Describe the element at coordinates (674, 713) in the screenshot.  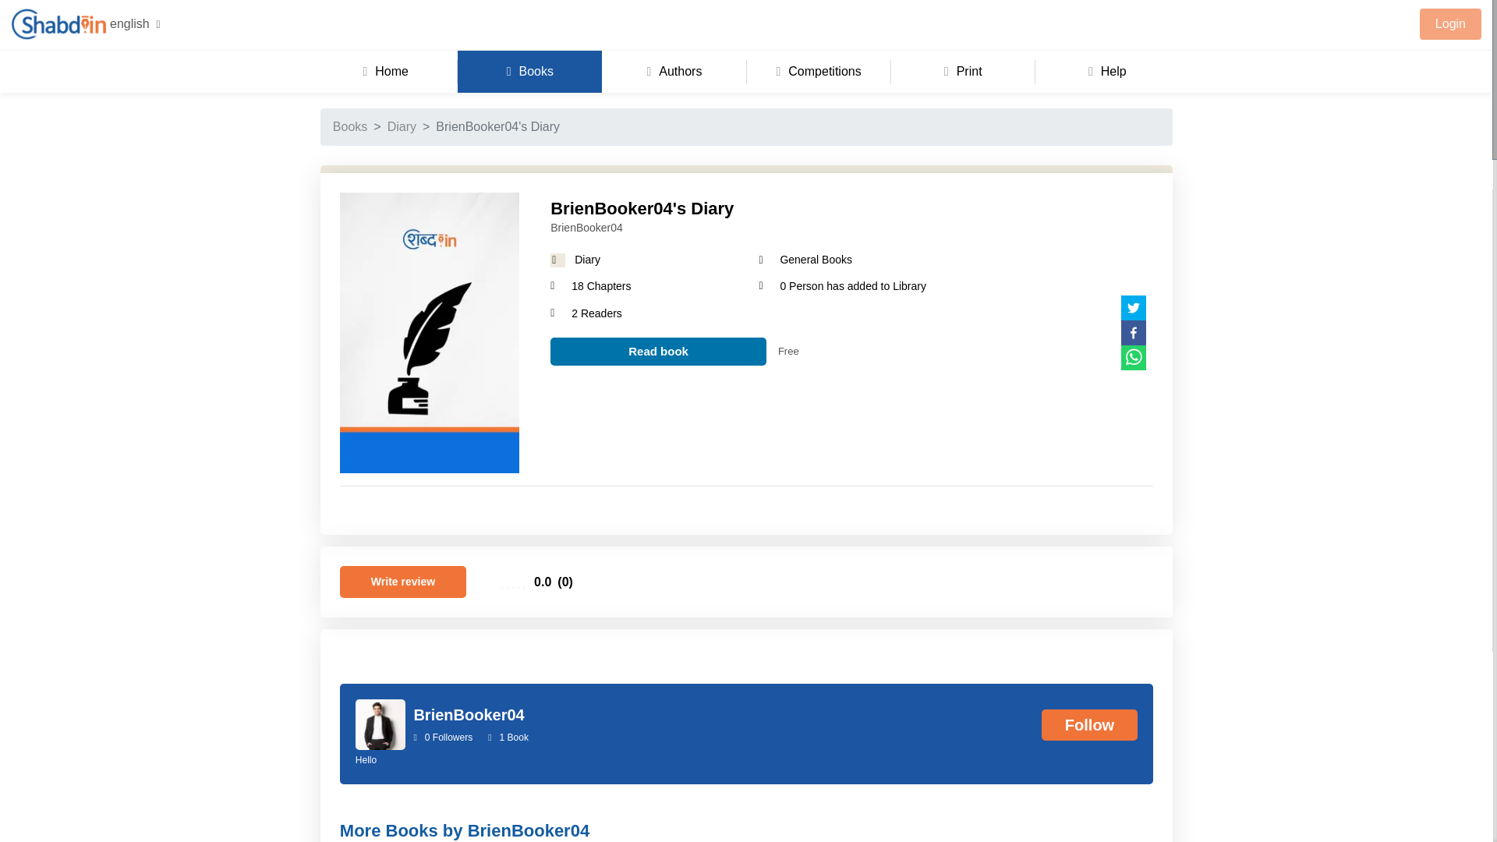
I see `BrienBooker04` at that location.